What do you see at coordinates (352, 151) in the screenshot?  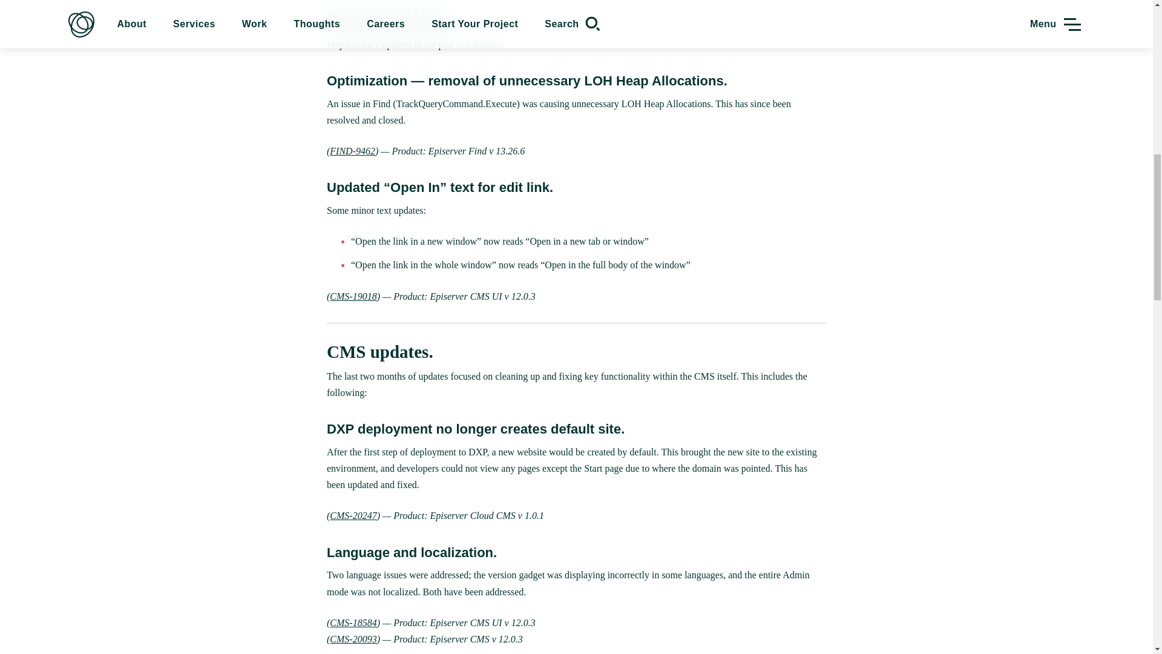 I see `FIND-9462` at bounding box center [352, 151].